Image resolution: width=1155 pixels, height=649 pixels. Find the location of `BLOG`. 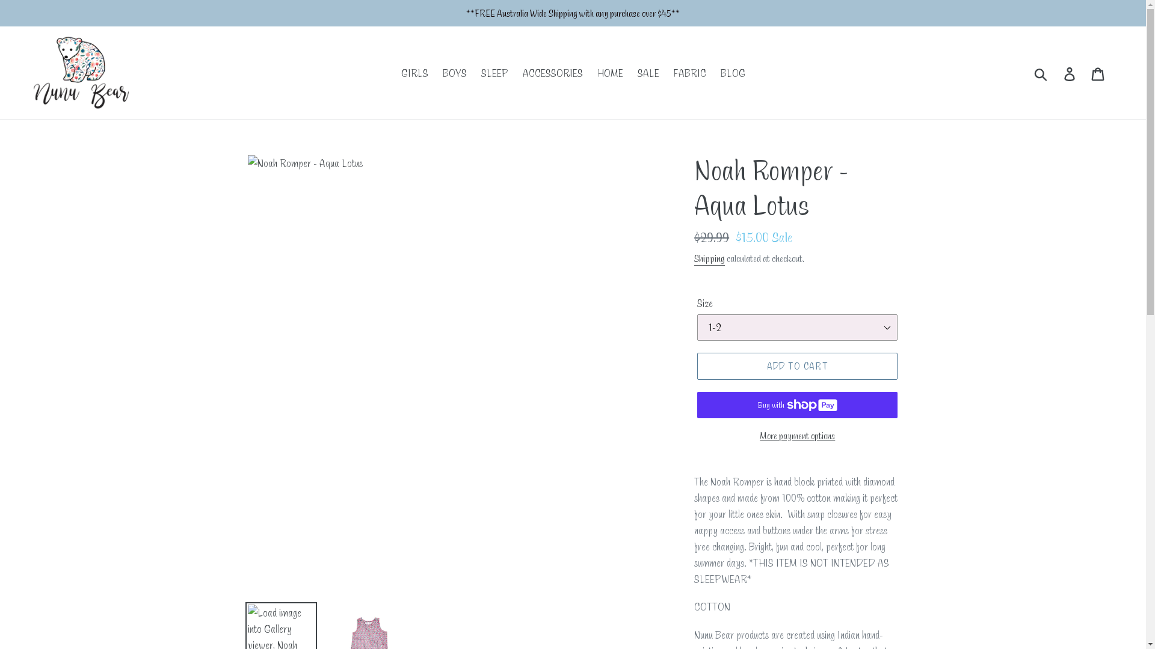

BLOG is located at coordinates (733, 73).